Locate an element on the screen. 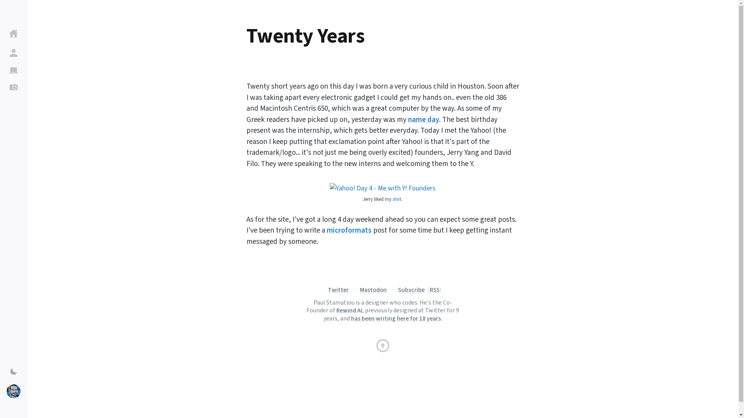 This screenshot has width=744, height=418. Twitter is located at coordinates (338, 290).